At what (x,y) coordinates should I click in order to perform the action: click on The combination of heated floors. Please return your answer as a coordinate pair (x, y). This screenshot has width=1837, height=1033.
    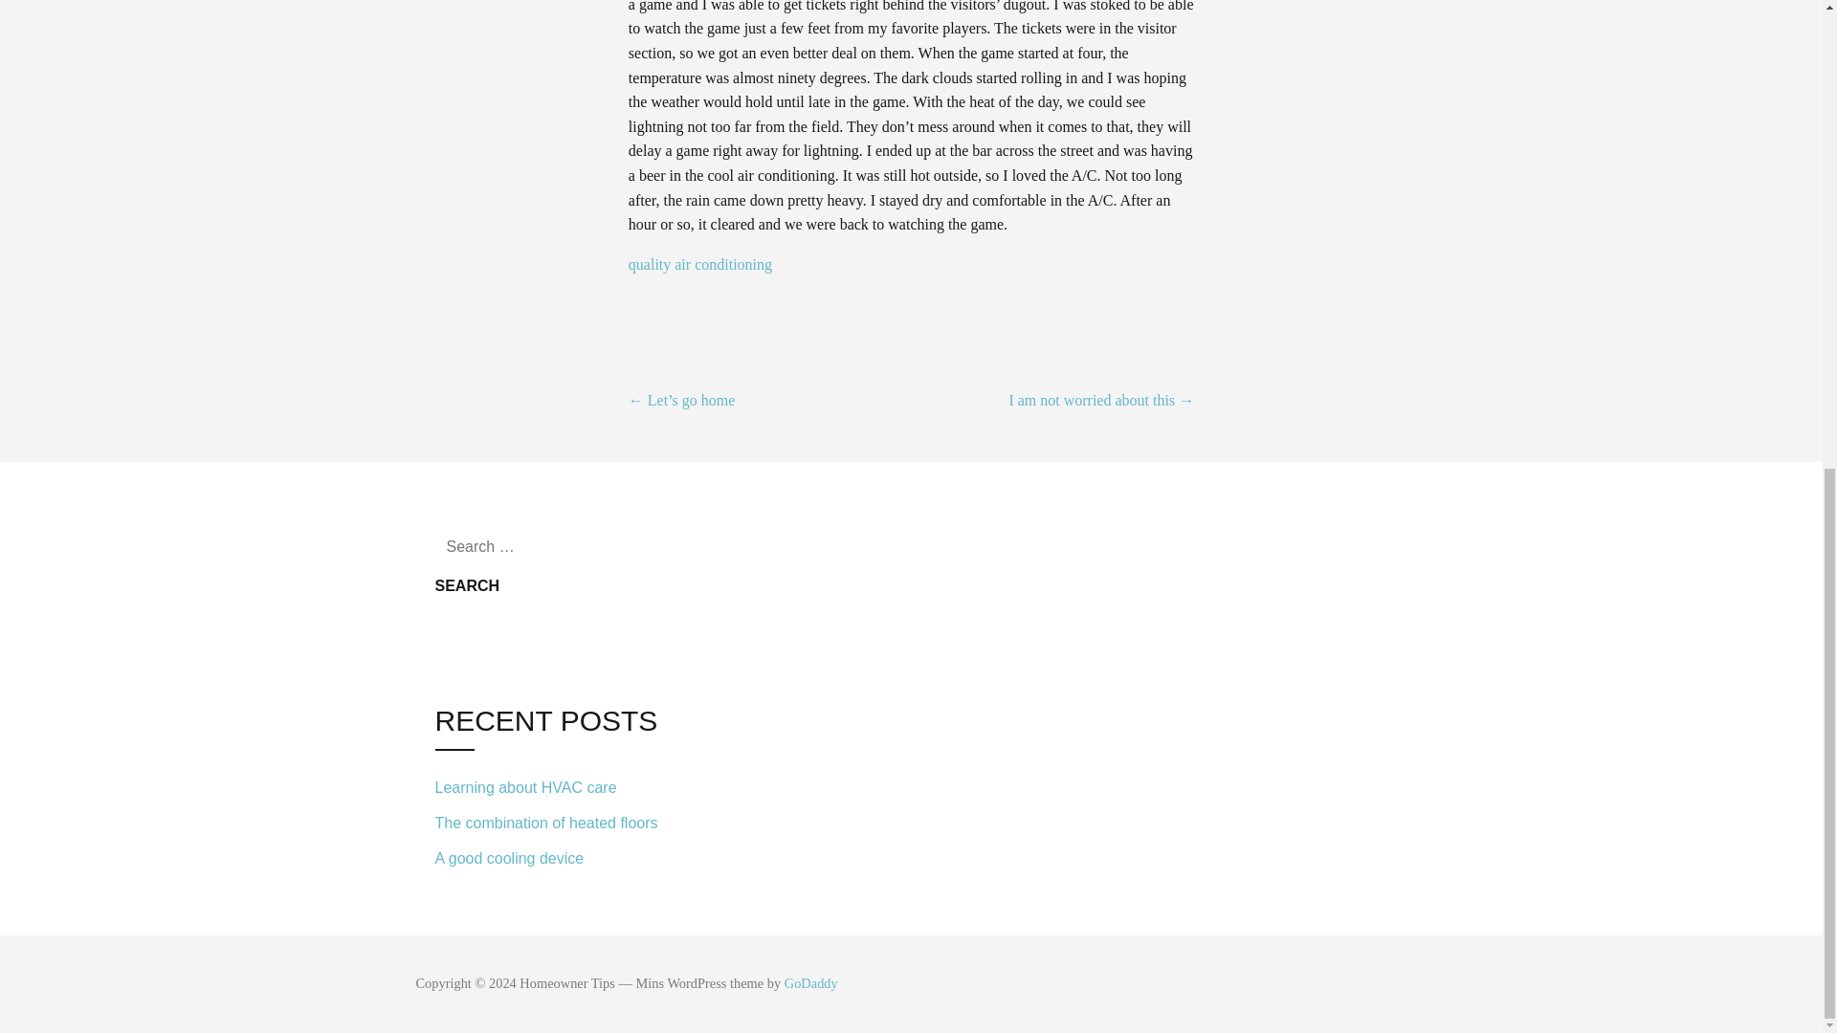
    Looking at the image, I should click on (564, 823).